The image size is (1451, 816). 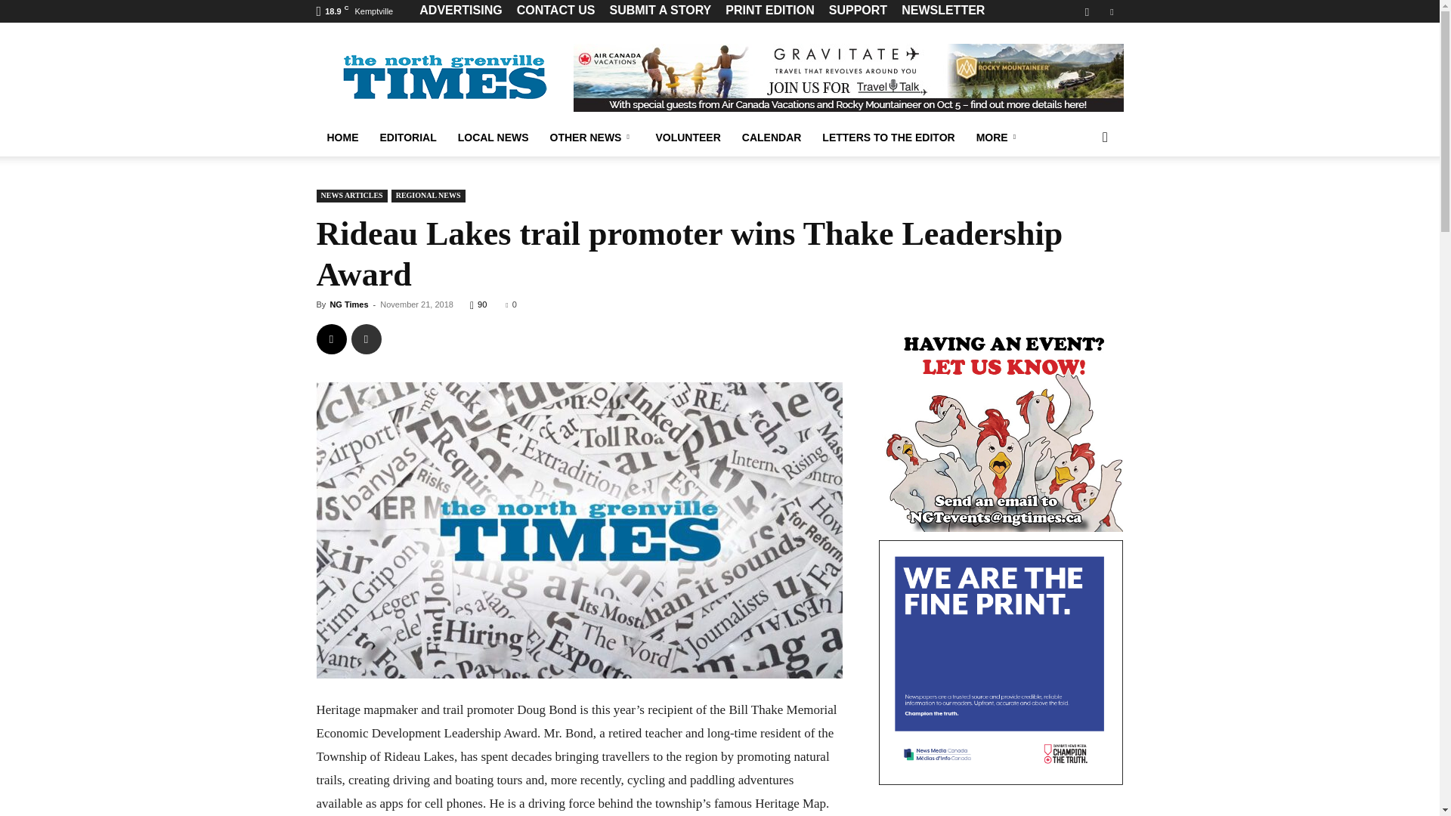 I want to click on Email, so click(x=331, y=338).